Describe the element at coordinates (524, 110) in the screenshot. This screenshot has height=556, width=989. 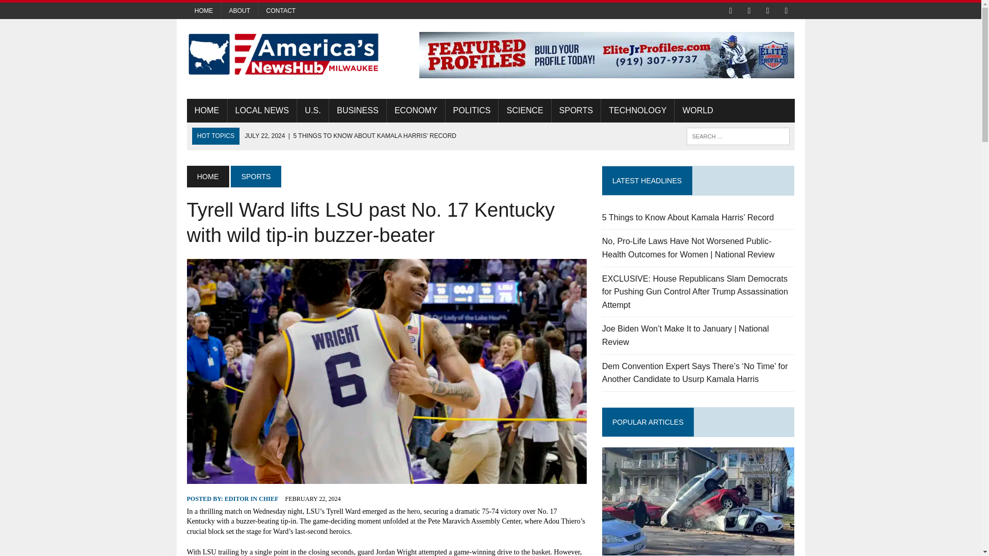
I see `SCIENCE` at that location.